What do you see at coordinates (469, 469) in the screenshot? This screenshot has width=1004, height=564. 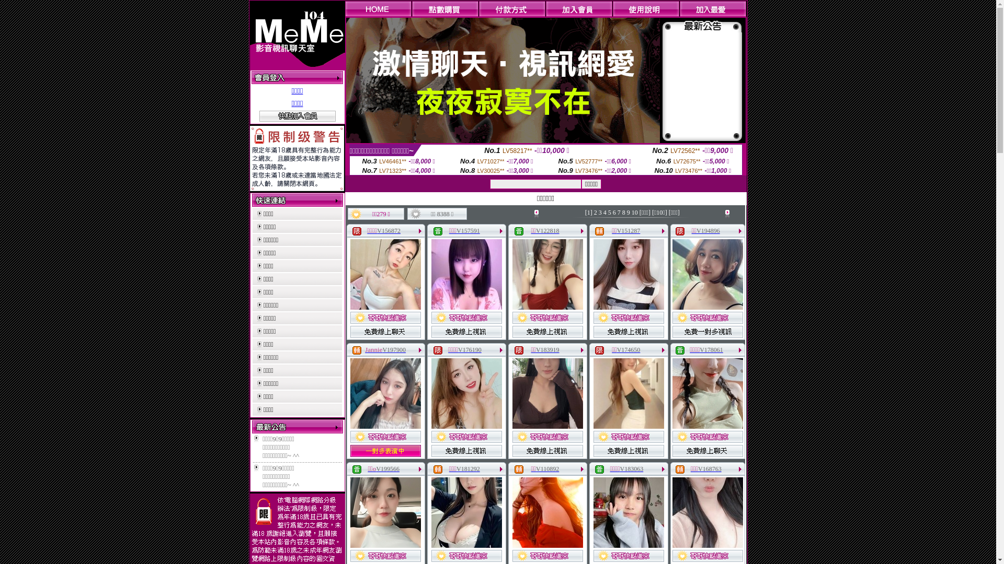 I see `V181292` at bounding box center [469, 469].